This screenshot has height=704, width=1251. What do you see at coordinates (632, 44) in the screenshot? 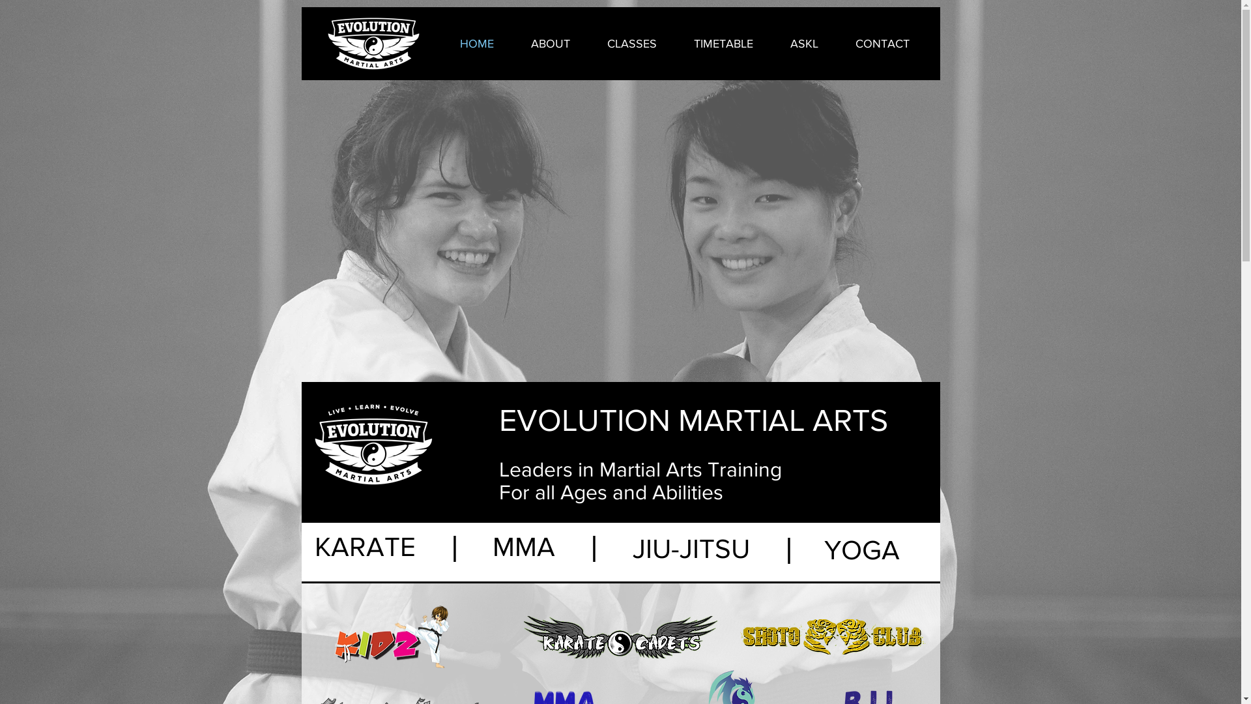
I see `CLASSES` at bounding box center [632, 44].